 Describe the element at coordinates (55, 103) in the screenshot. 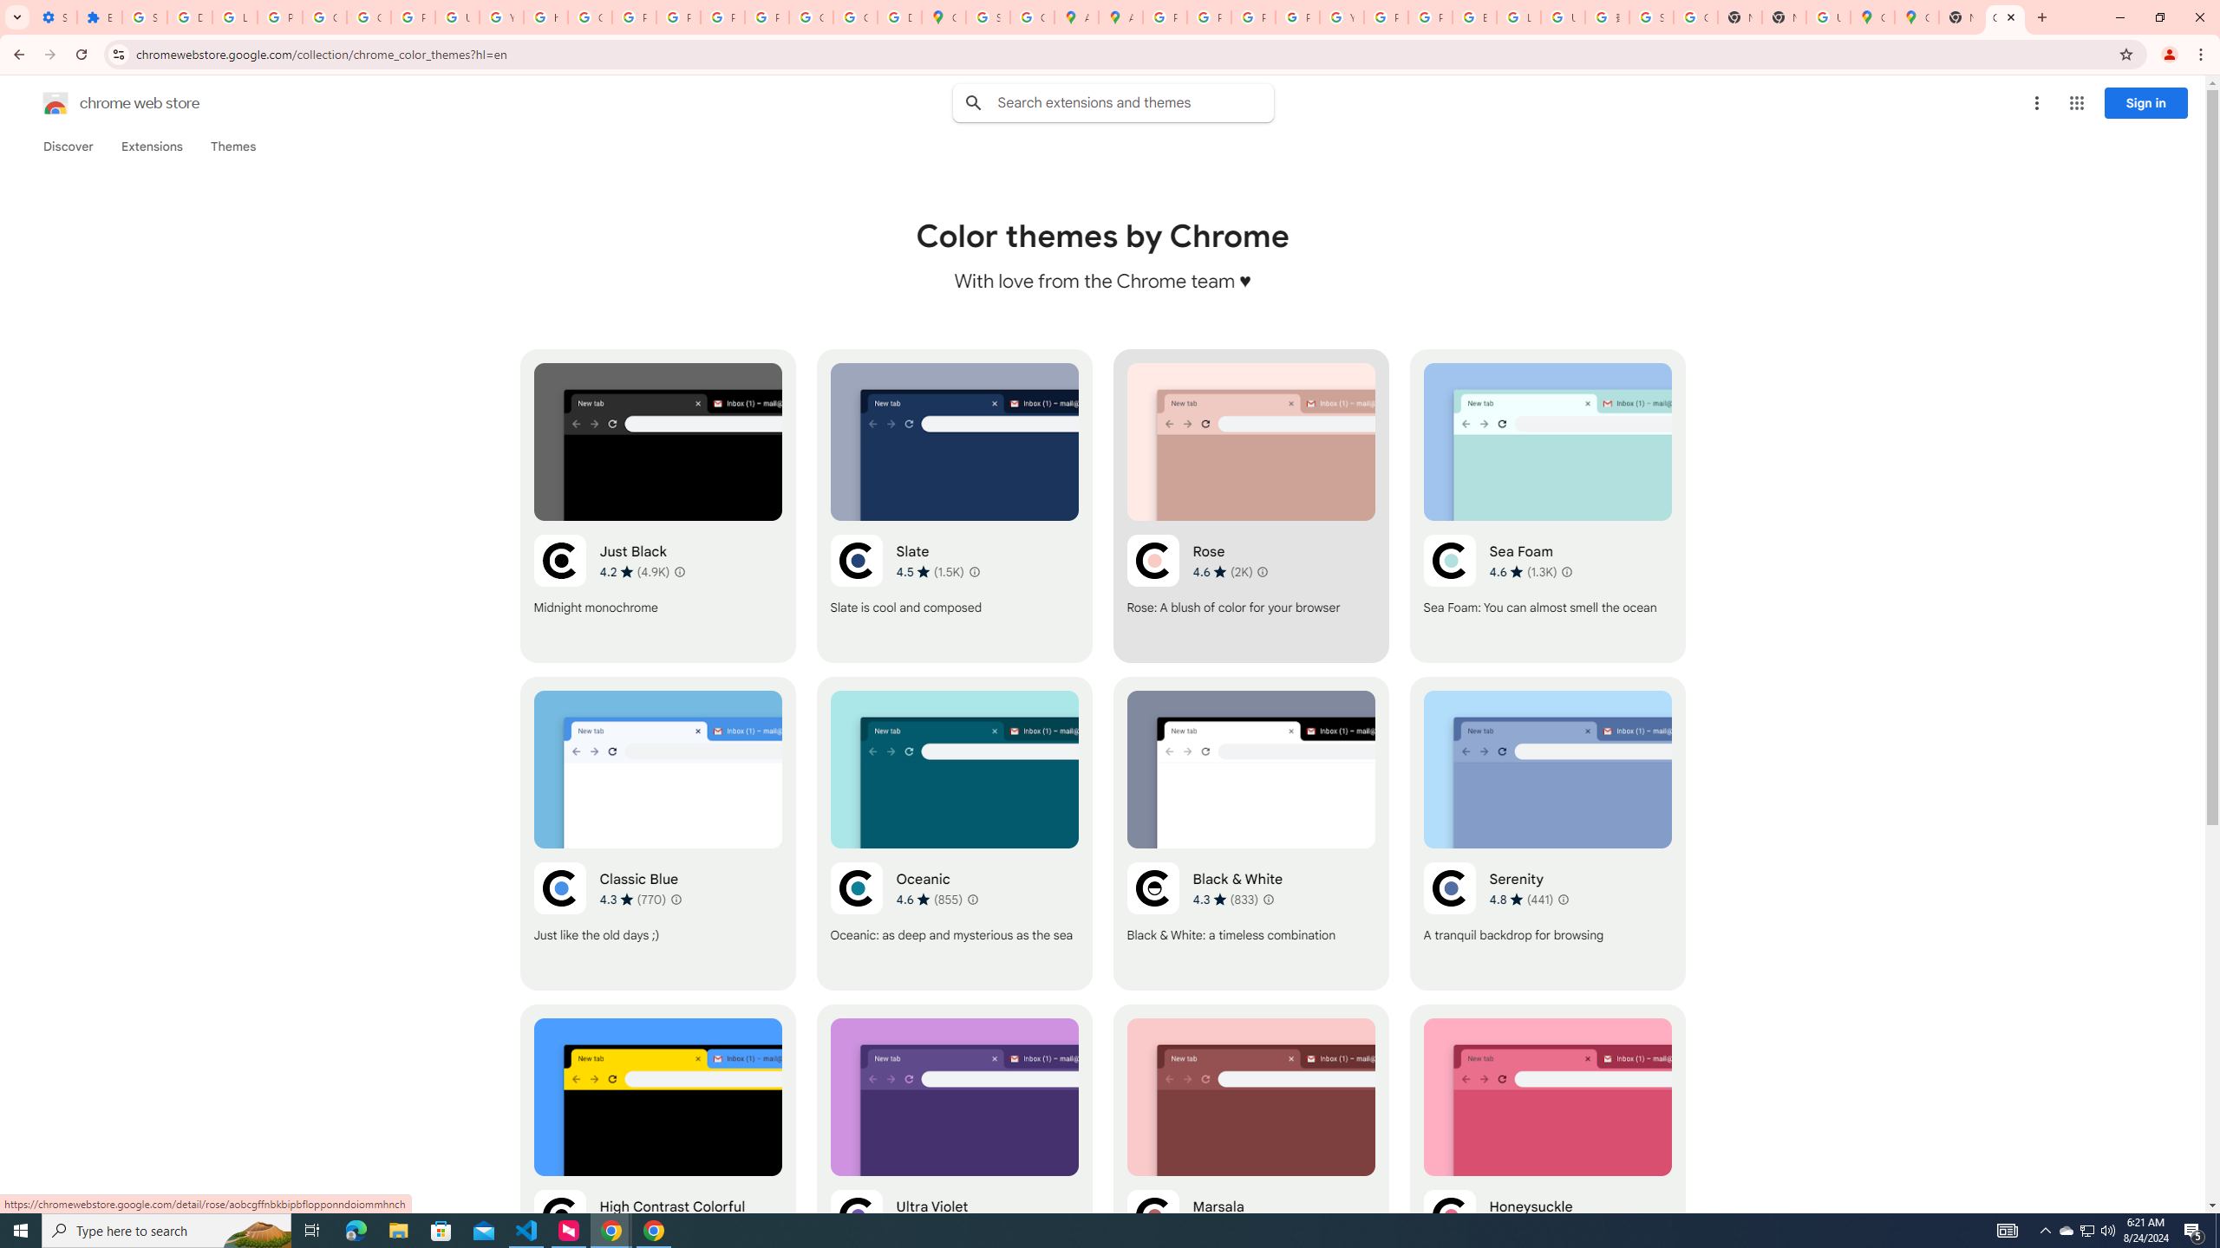

I see `Chrome Web Store logo` at that location.